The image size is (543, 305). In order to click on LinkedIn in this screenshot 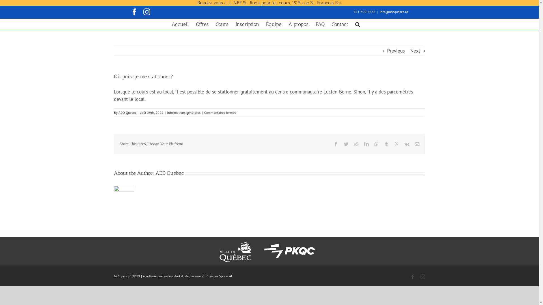, I will do `click(367, 144)`.